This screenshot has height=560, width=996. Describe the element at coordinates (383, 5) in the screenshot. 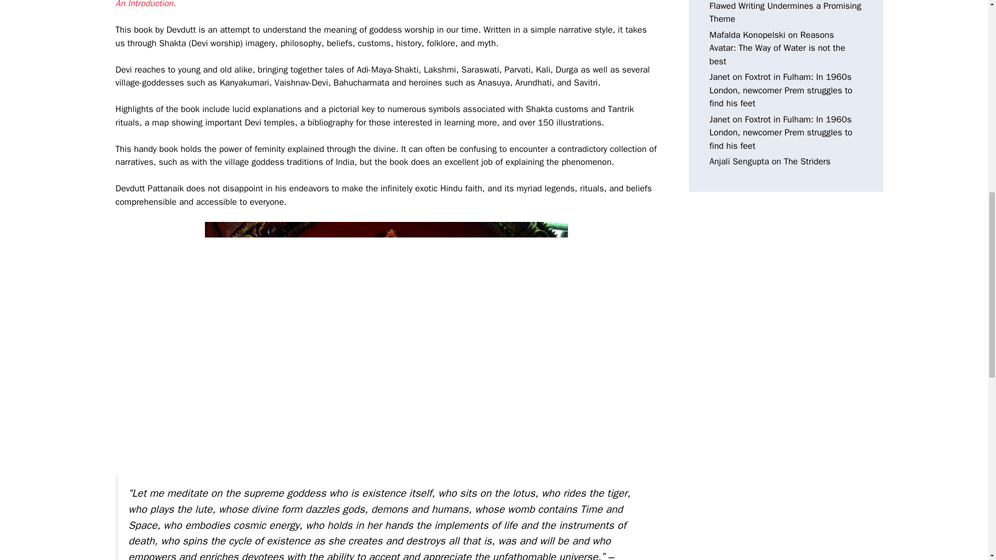

I see `Devi, The Mother Goddess: An Introduction.` at that location.